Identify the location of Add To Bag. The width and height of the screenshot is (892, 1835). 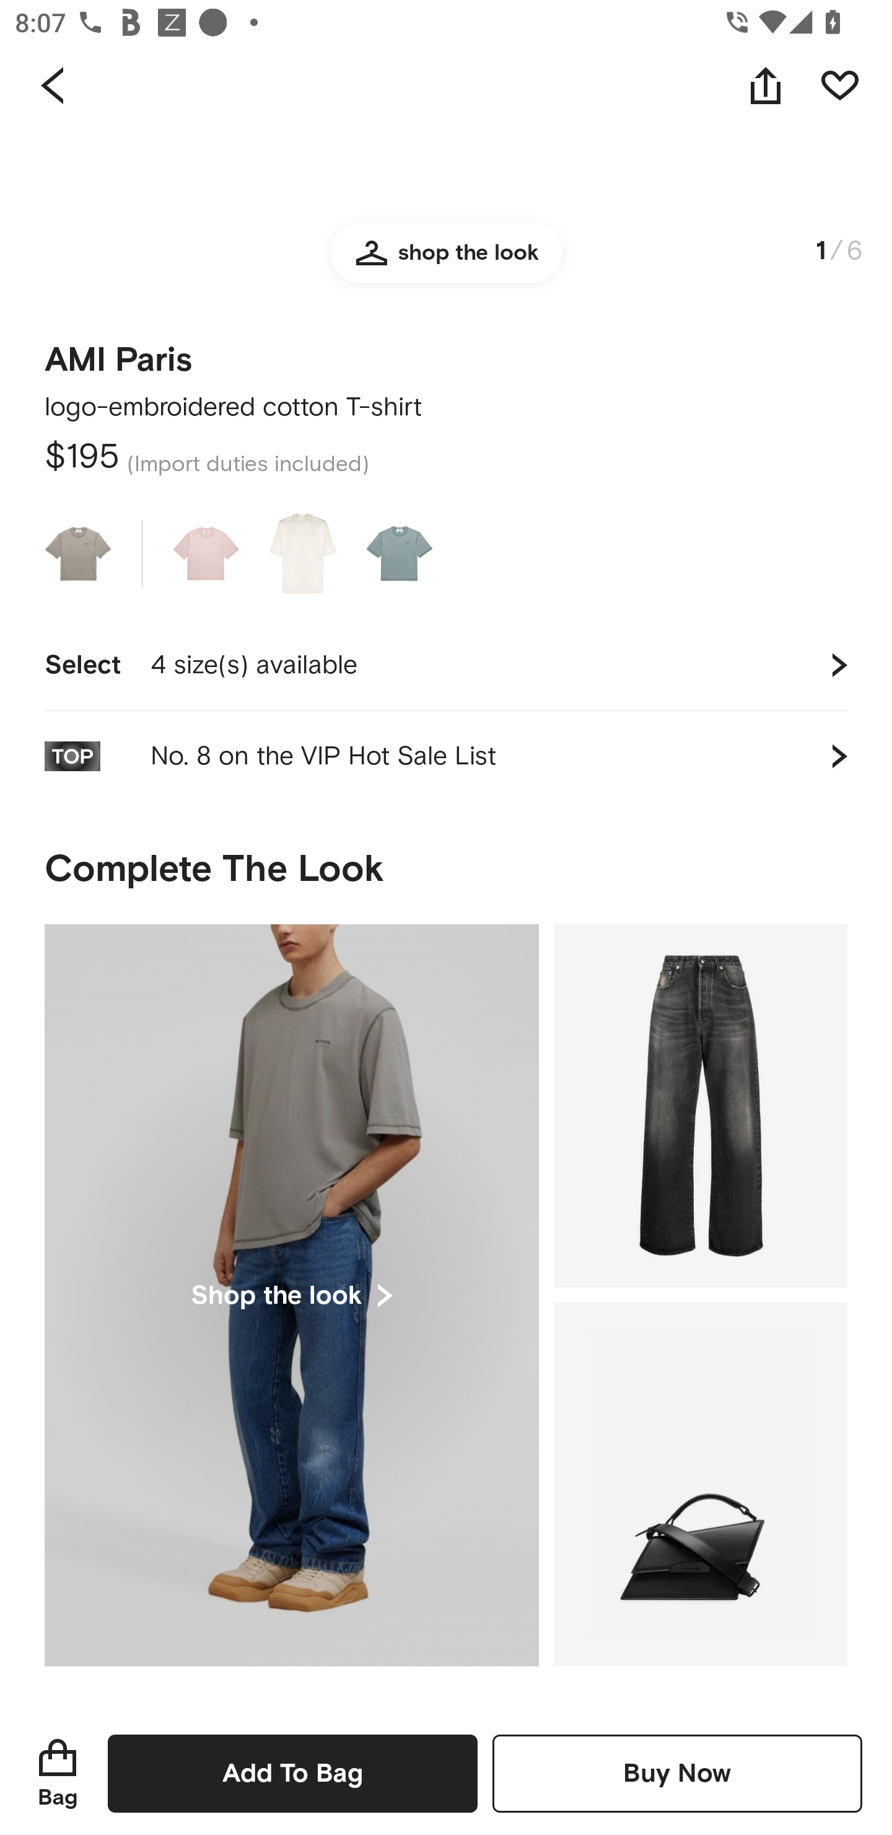
(292, 1773).